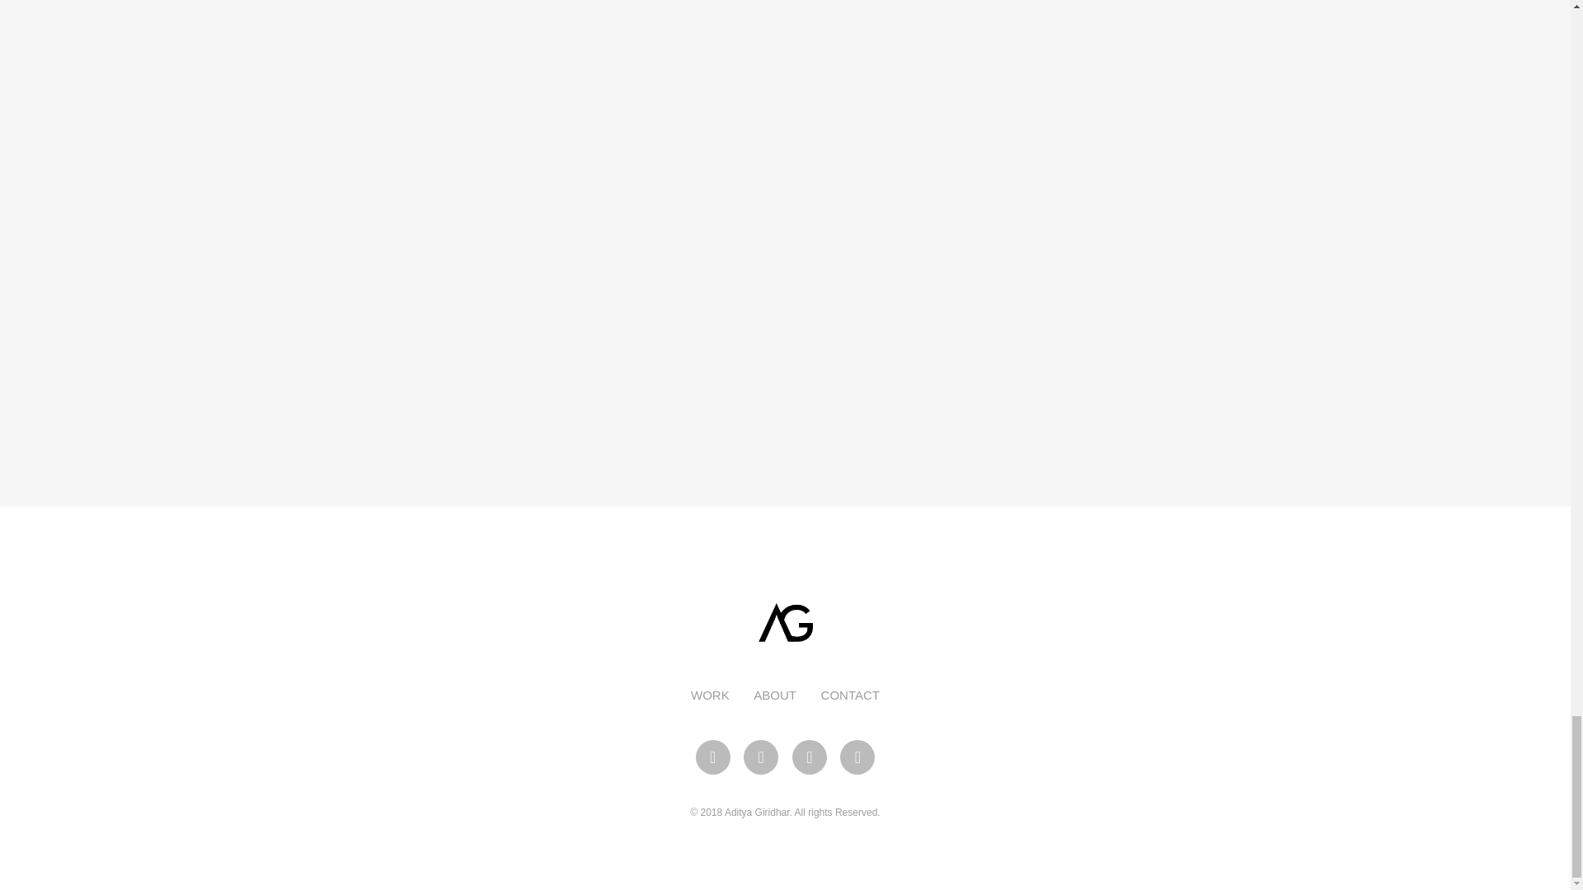 This screenshot has width=1583, height=890. What do you see at coordinates (851, 695) in the screenshot?
I see `CONTACT` at bounding box center [851, 695].